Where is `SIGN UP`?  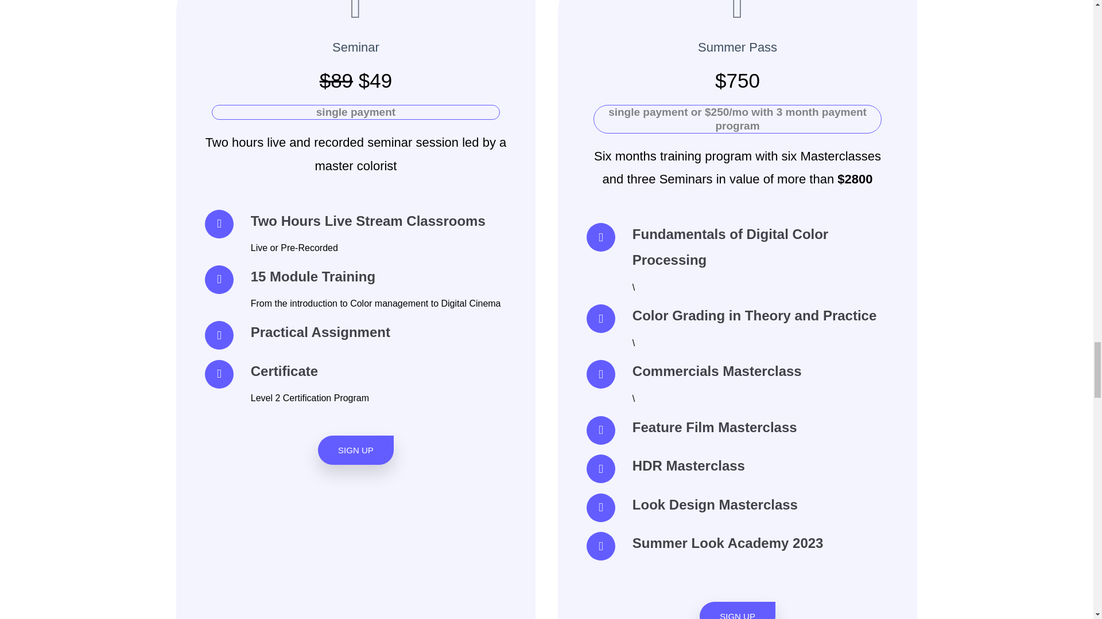
SIGN UP is located at coordinates (738, 610).